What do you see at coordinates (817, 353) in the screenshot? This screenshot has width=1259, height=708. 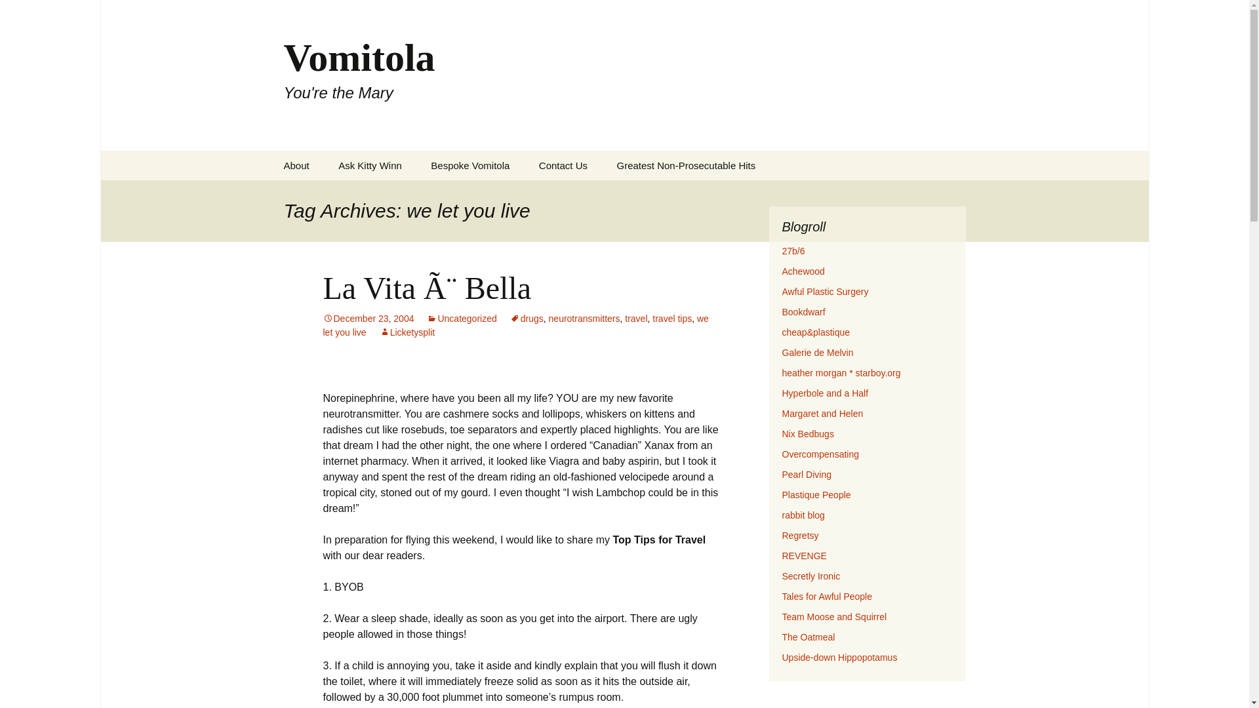 I see `Melvin, a beagle who speaks French` at bounding box center [817, 353].